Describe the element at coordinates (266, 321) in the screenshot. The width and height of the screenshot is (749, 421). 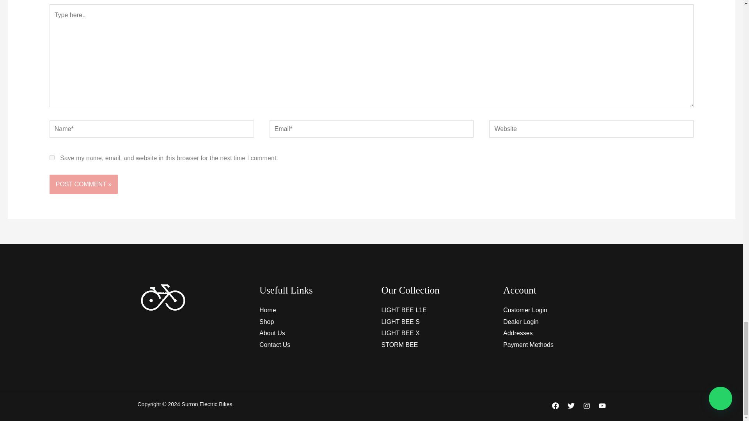
I see `Shop` at that location.